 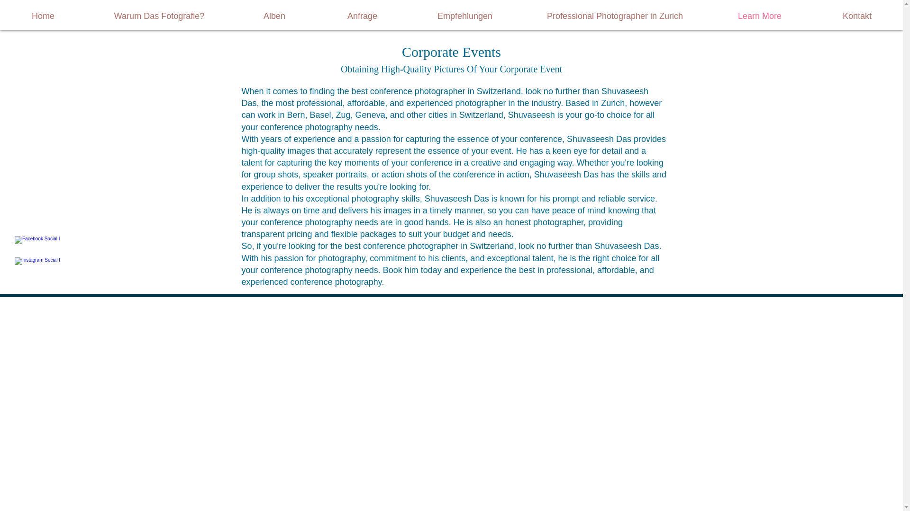 What do you see at coordinates (759, 16) in the screenshot?
I see `Learn More` at bounding box center [759, 16].